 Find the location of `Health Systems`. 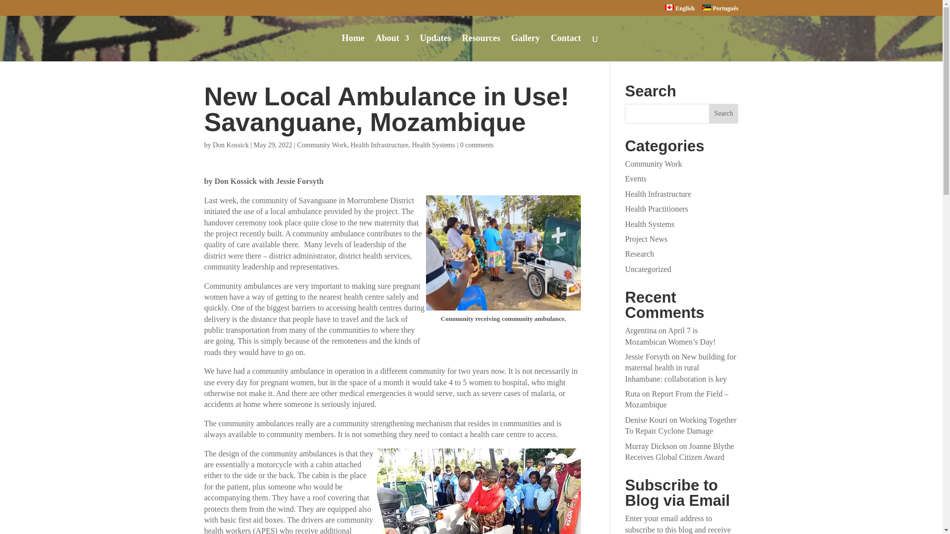

Health Systems is located at coordinates (433, 145).